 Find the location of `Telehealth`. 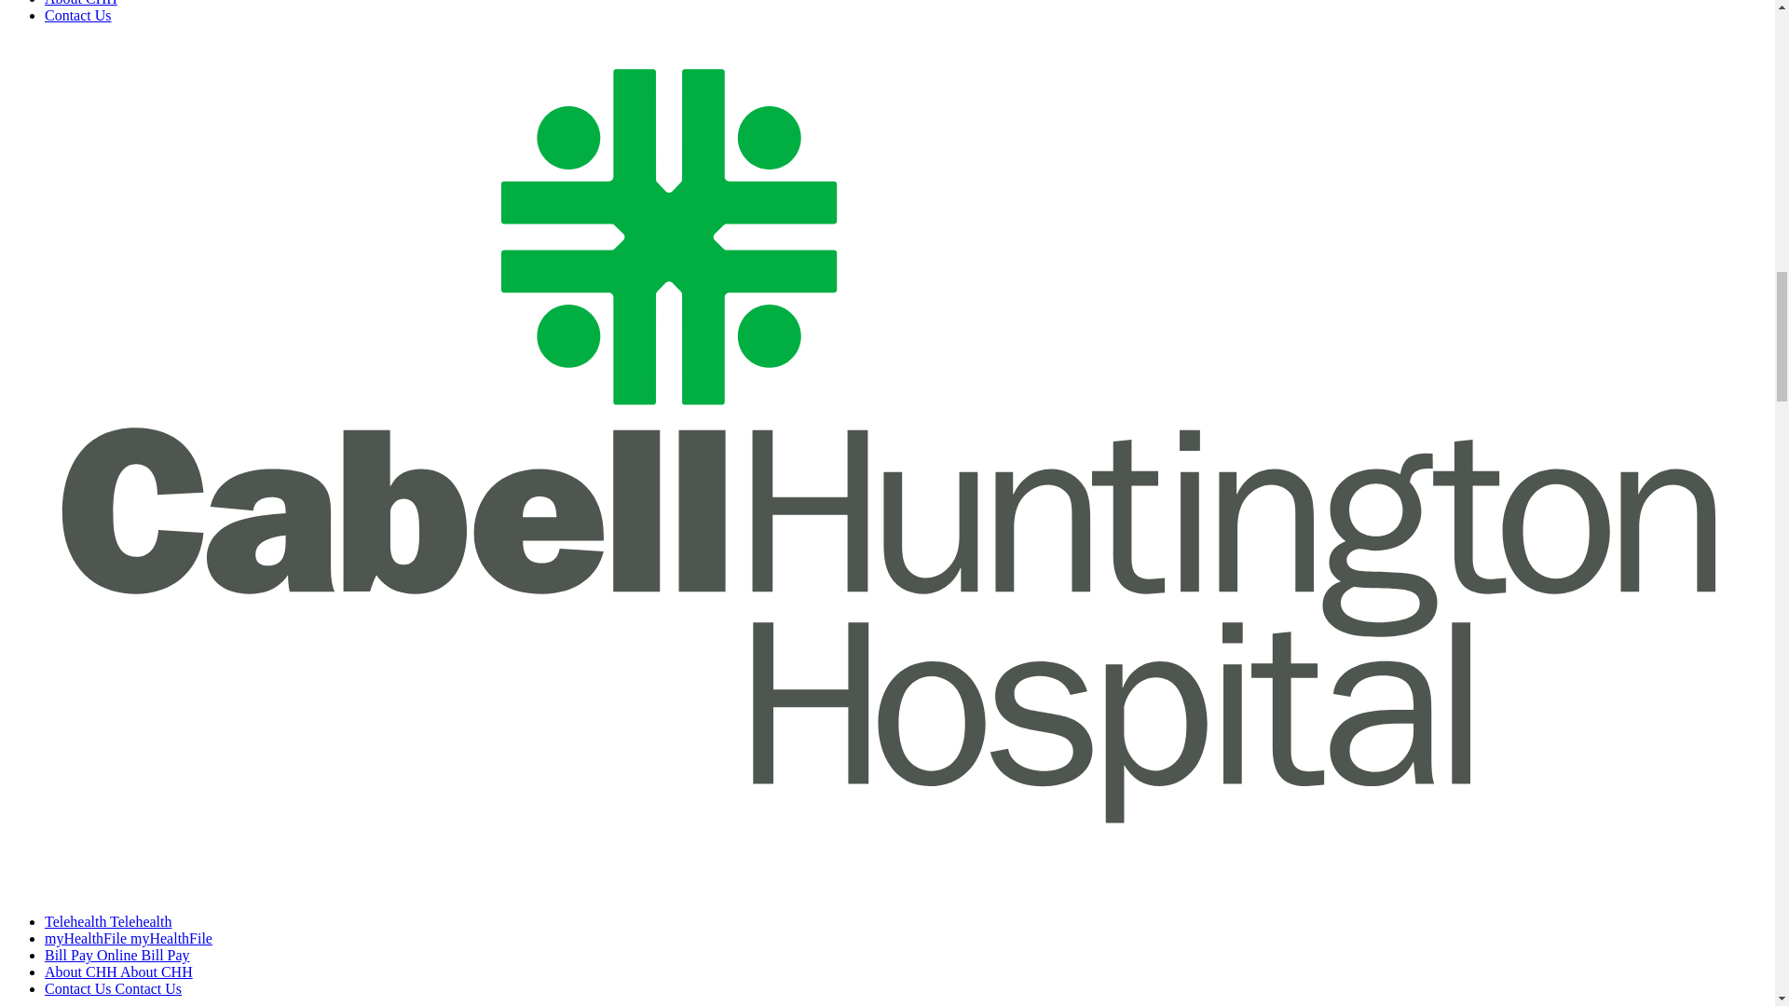

Telehealth is located at coordinates (108, 920).